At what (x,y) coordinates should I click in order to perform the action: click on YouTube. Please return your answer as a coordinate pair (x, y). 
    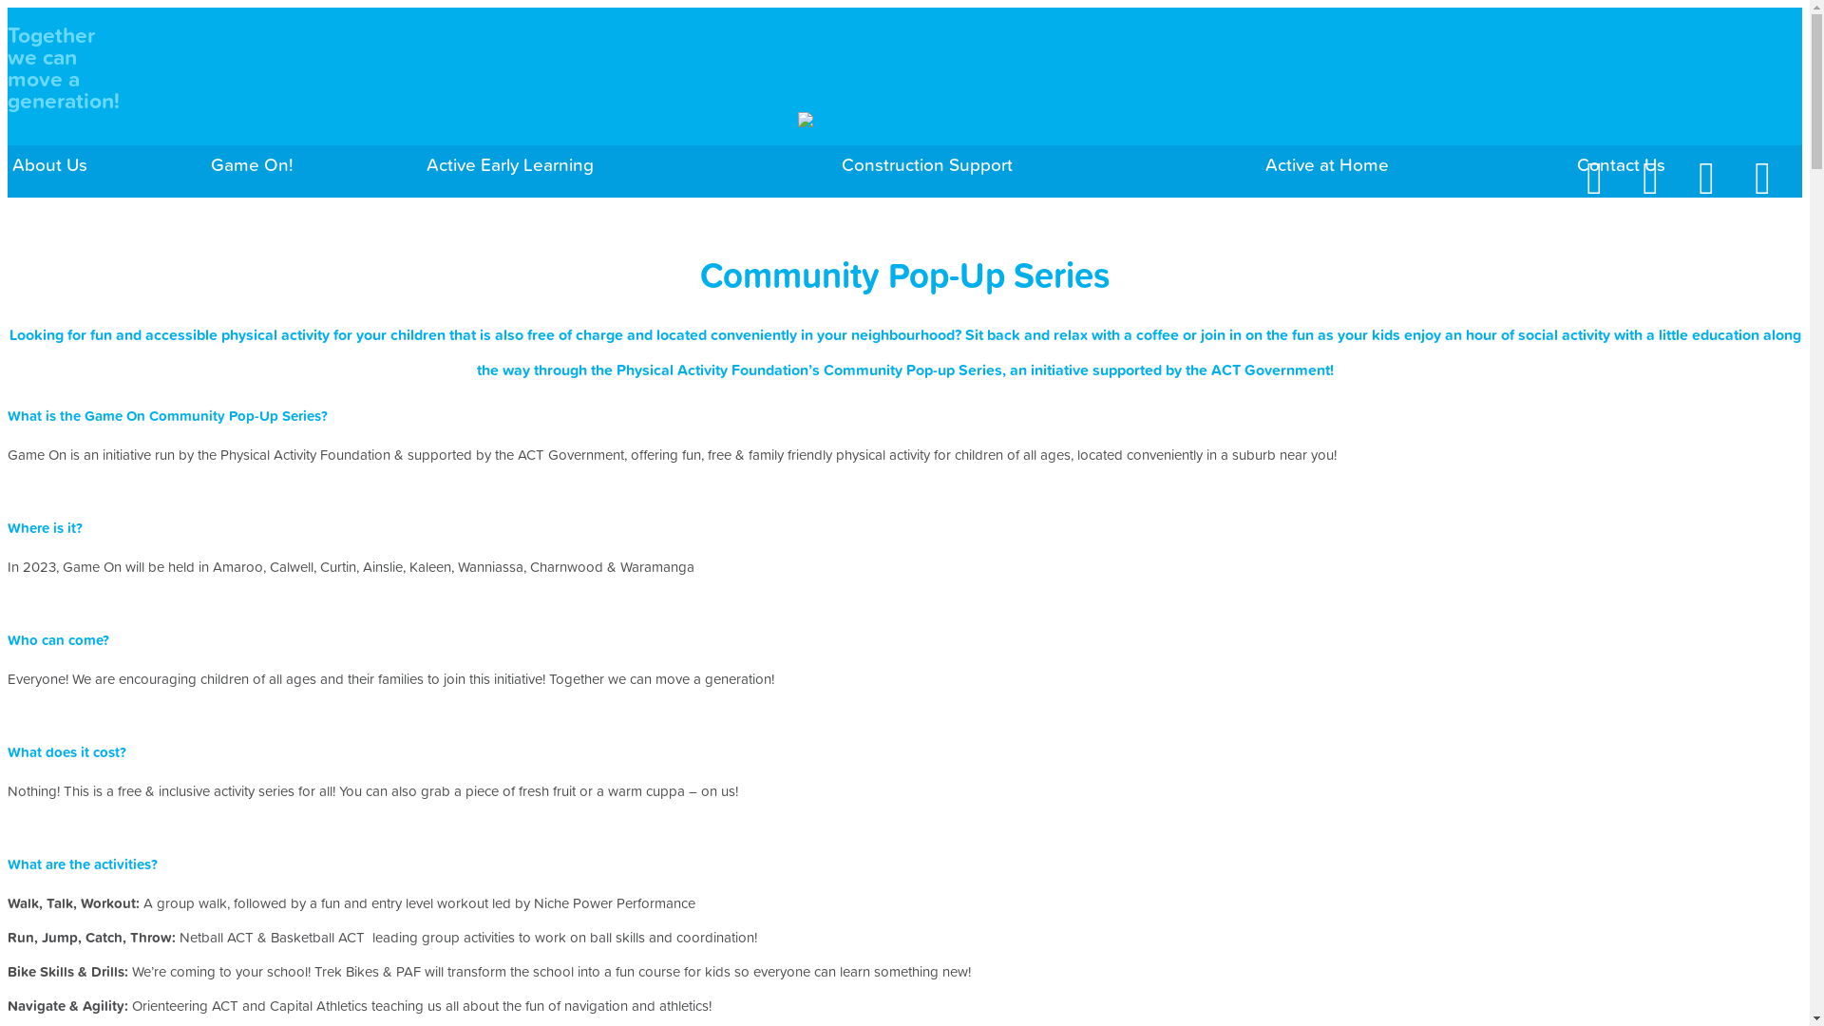
    Looking at the image, I should click on (1781, 209).